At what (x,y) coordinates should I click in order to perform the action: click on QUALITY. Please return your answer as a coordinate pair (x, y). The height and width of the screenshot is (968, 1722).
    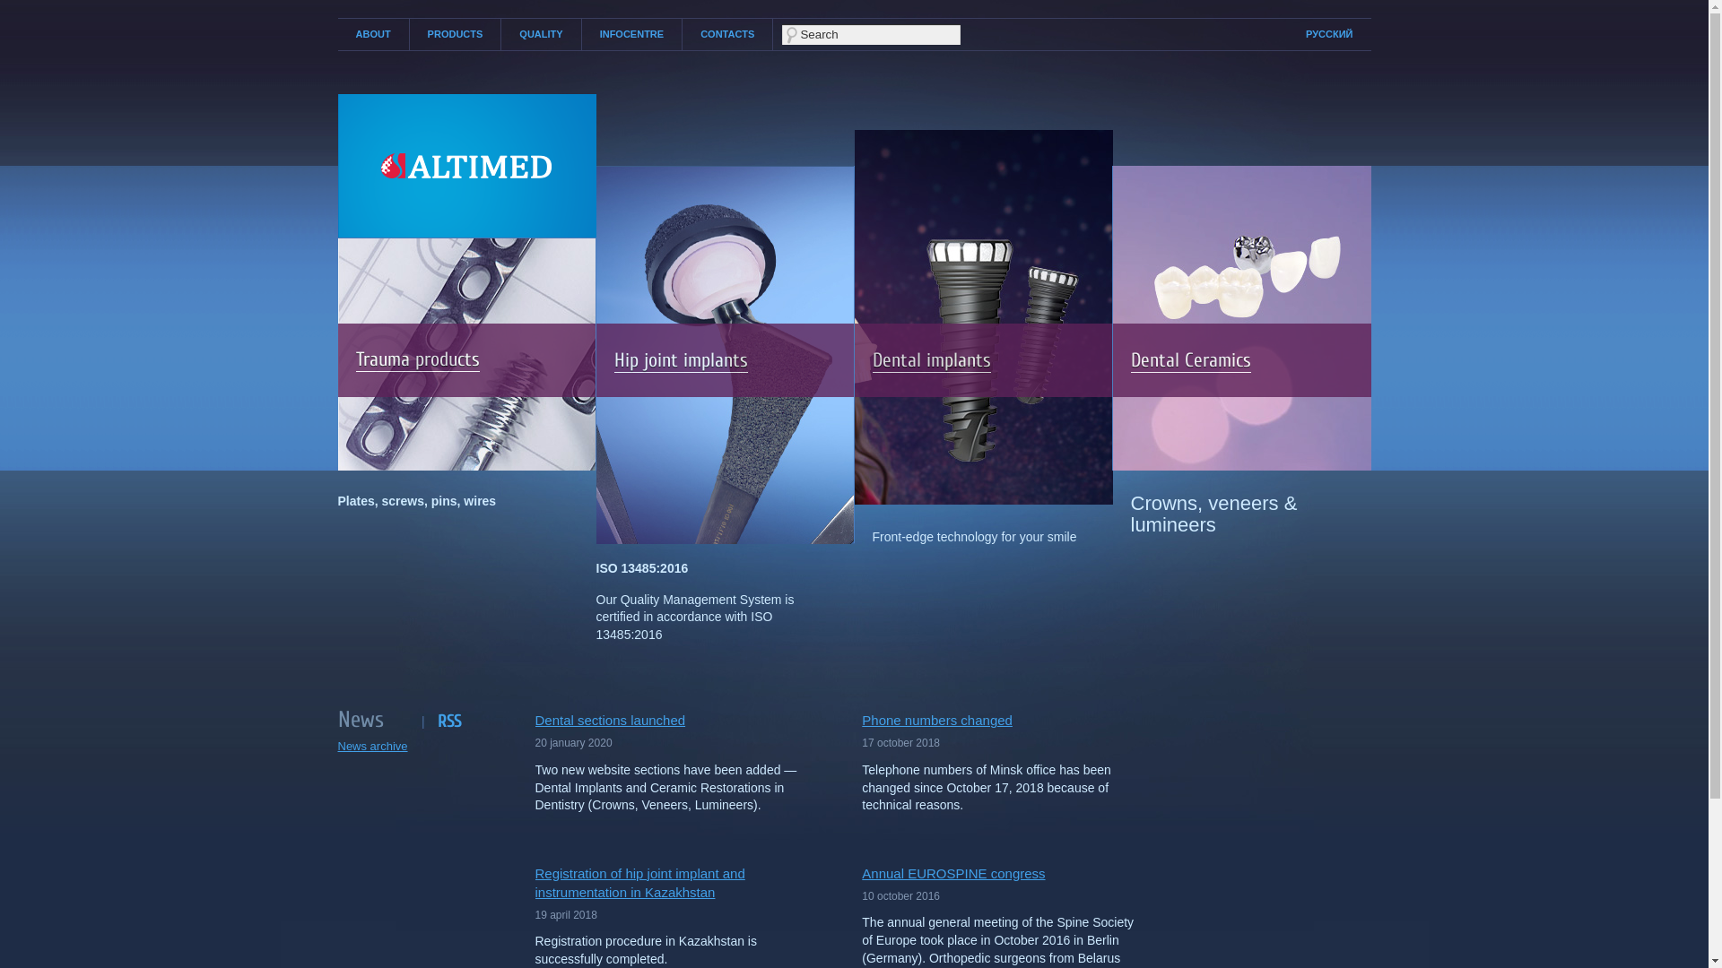
    Looking at the image, I should click on (541, 34).